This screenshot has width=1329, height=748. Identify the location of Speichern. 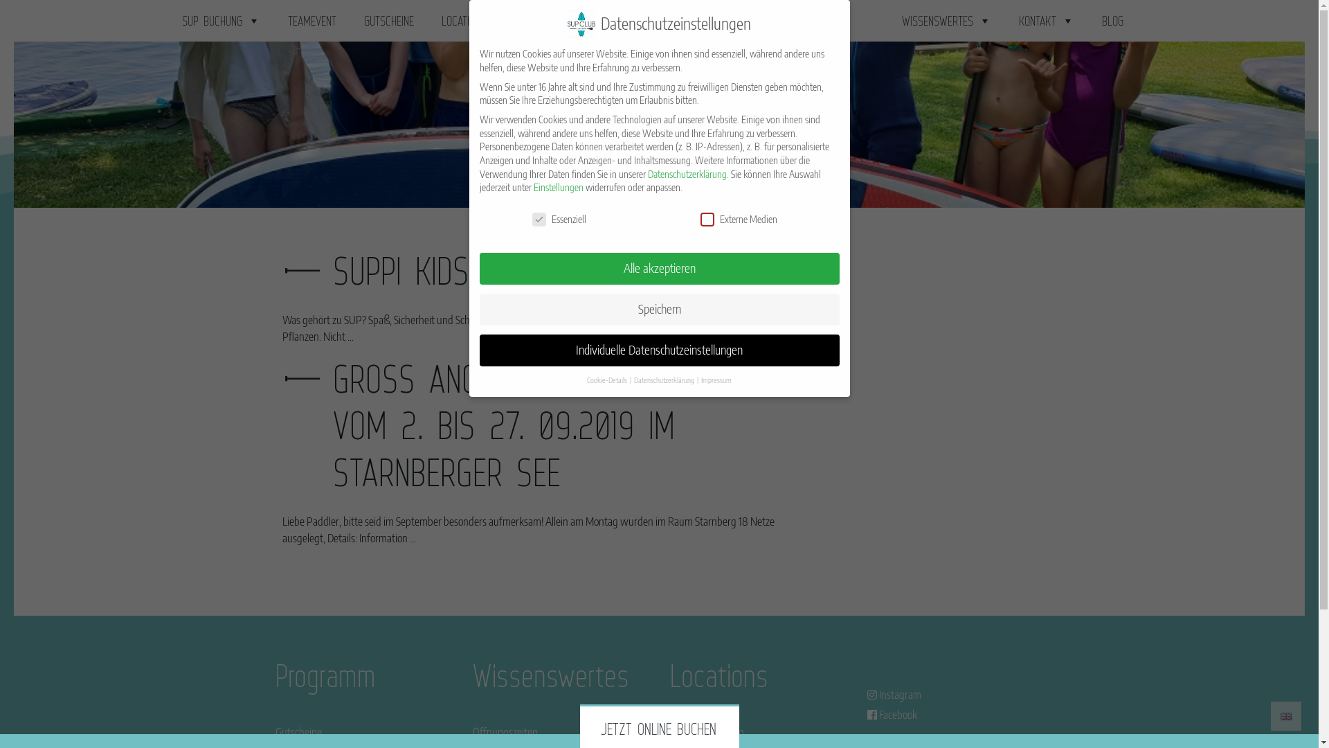
(659, 310).